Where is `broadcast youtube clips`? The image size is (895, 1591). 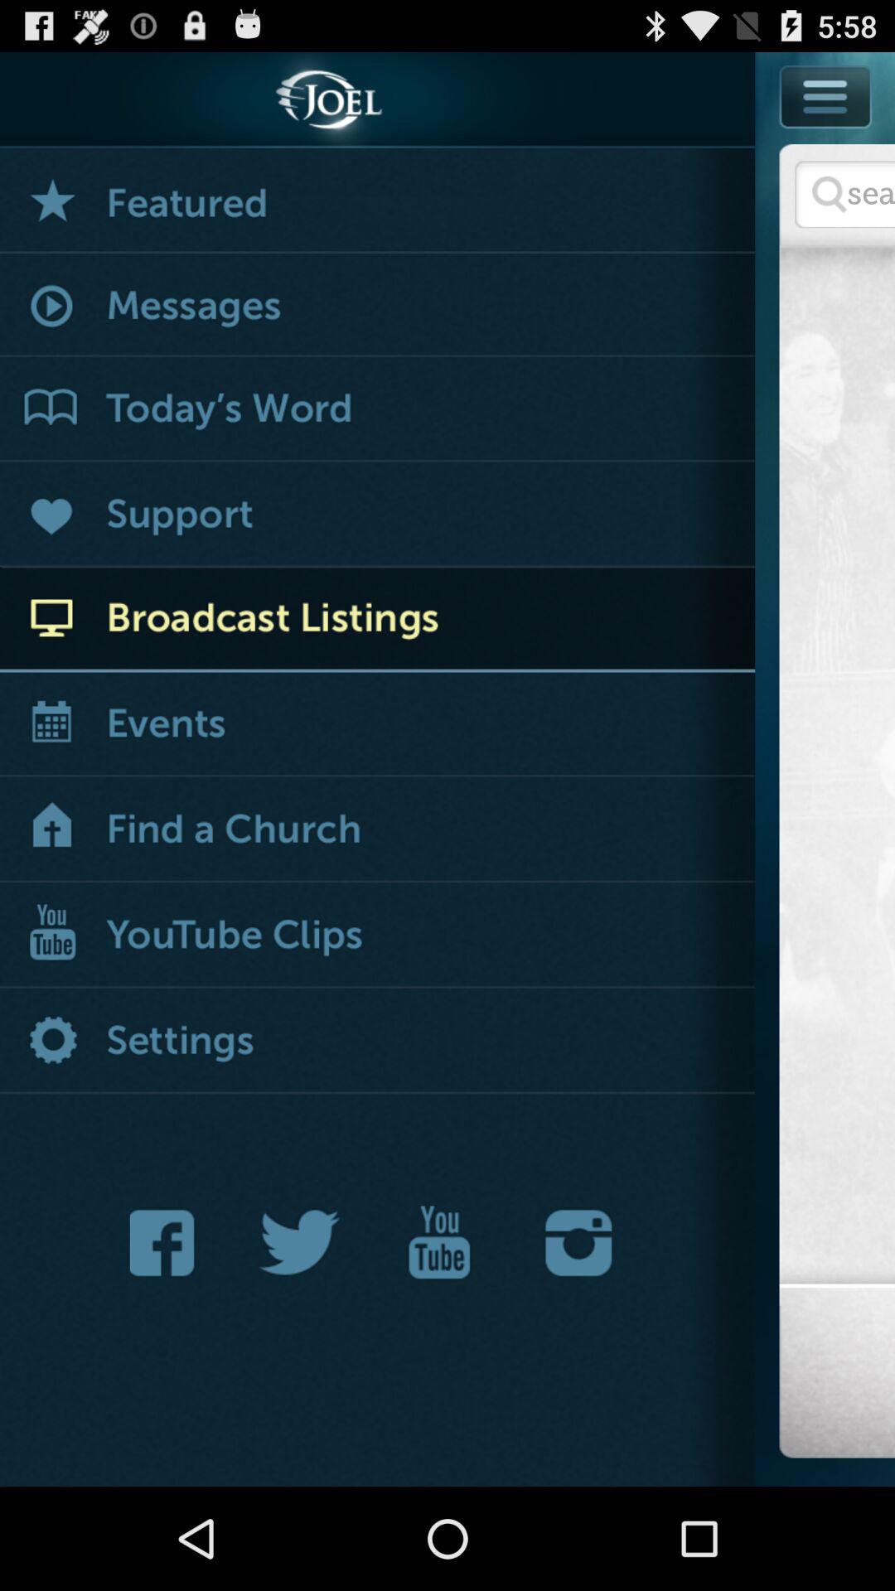
broadcast youtube clips is located at coordinates (378, 936).